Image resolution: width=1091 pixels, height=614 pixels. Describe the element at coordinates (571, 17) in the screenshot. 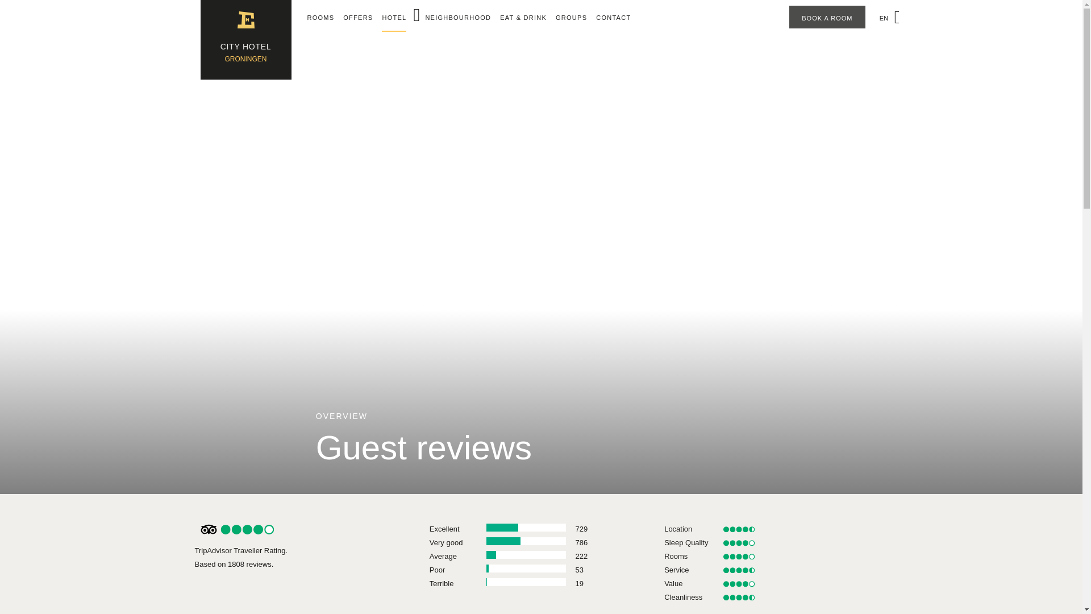

I see `GROUPS` at that location.